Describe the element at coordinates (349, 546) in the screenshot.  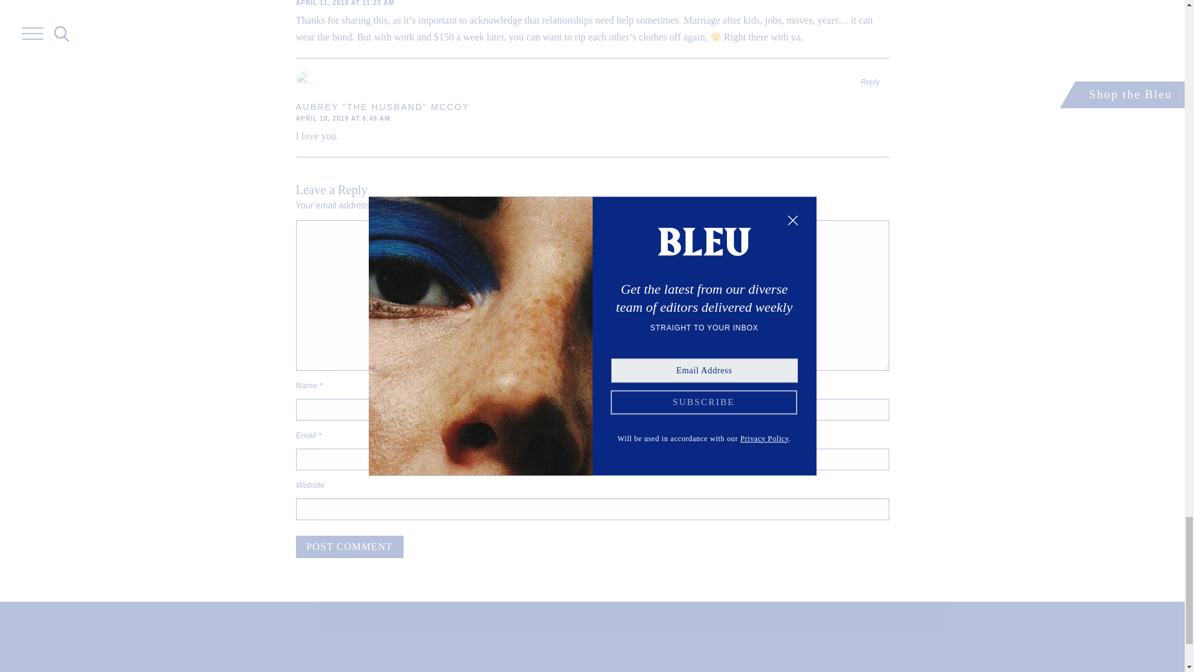
I see `Post Comment` at that location.